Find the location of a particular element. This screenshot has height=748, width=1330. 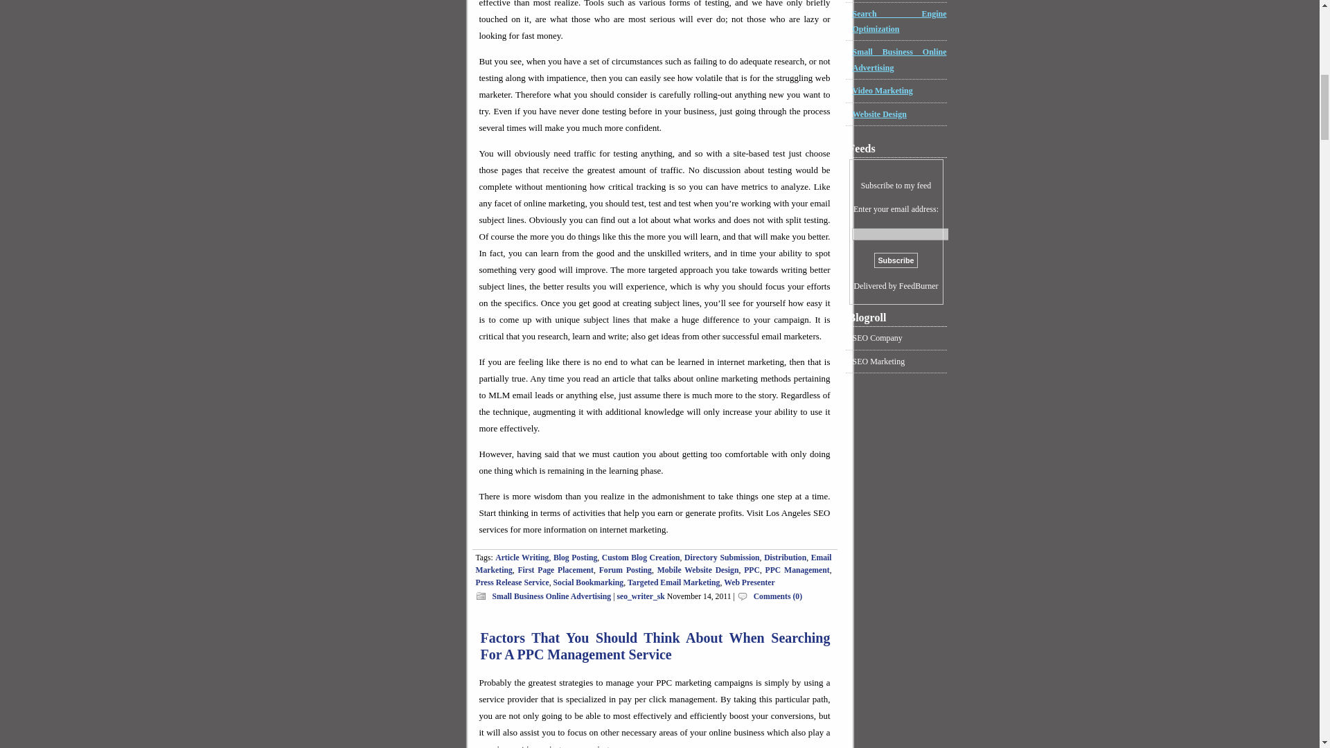

Small Business Online Advertising is located at coordinates (551, 597).